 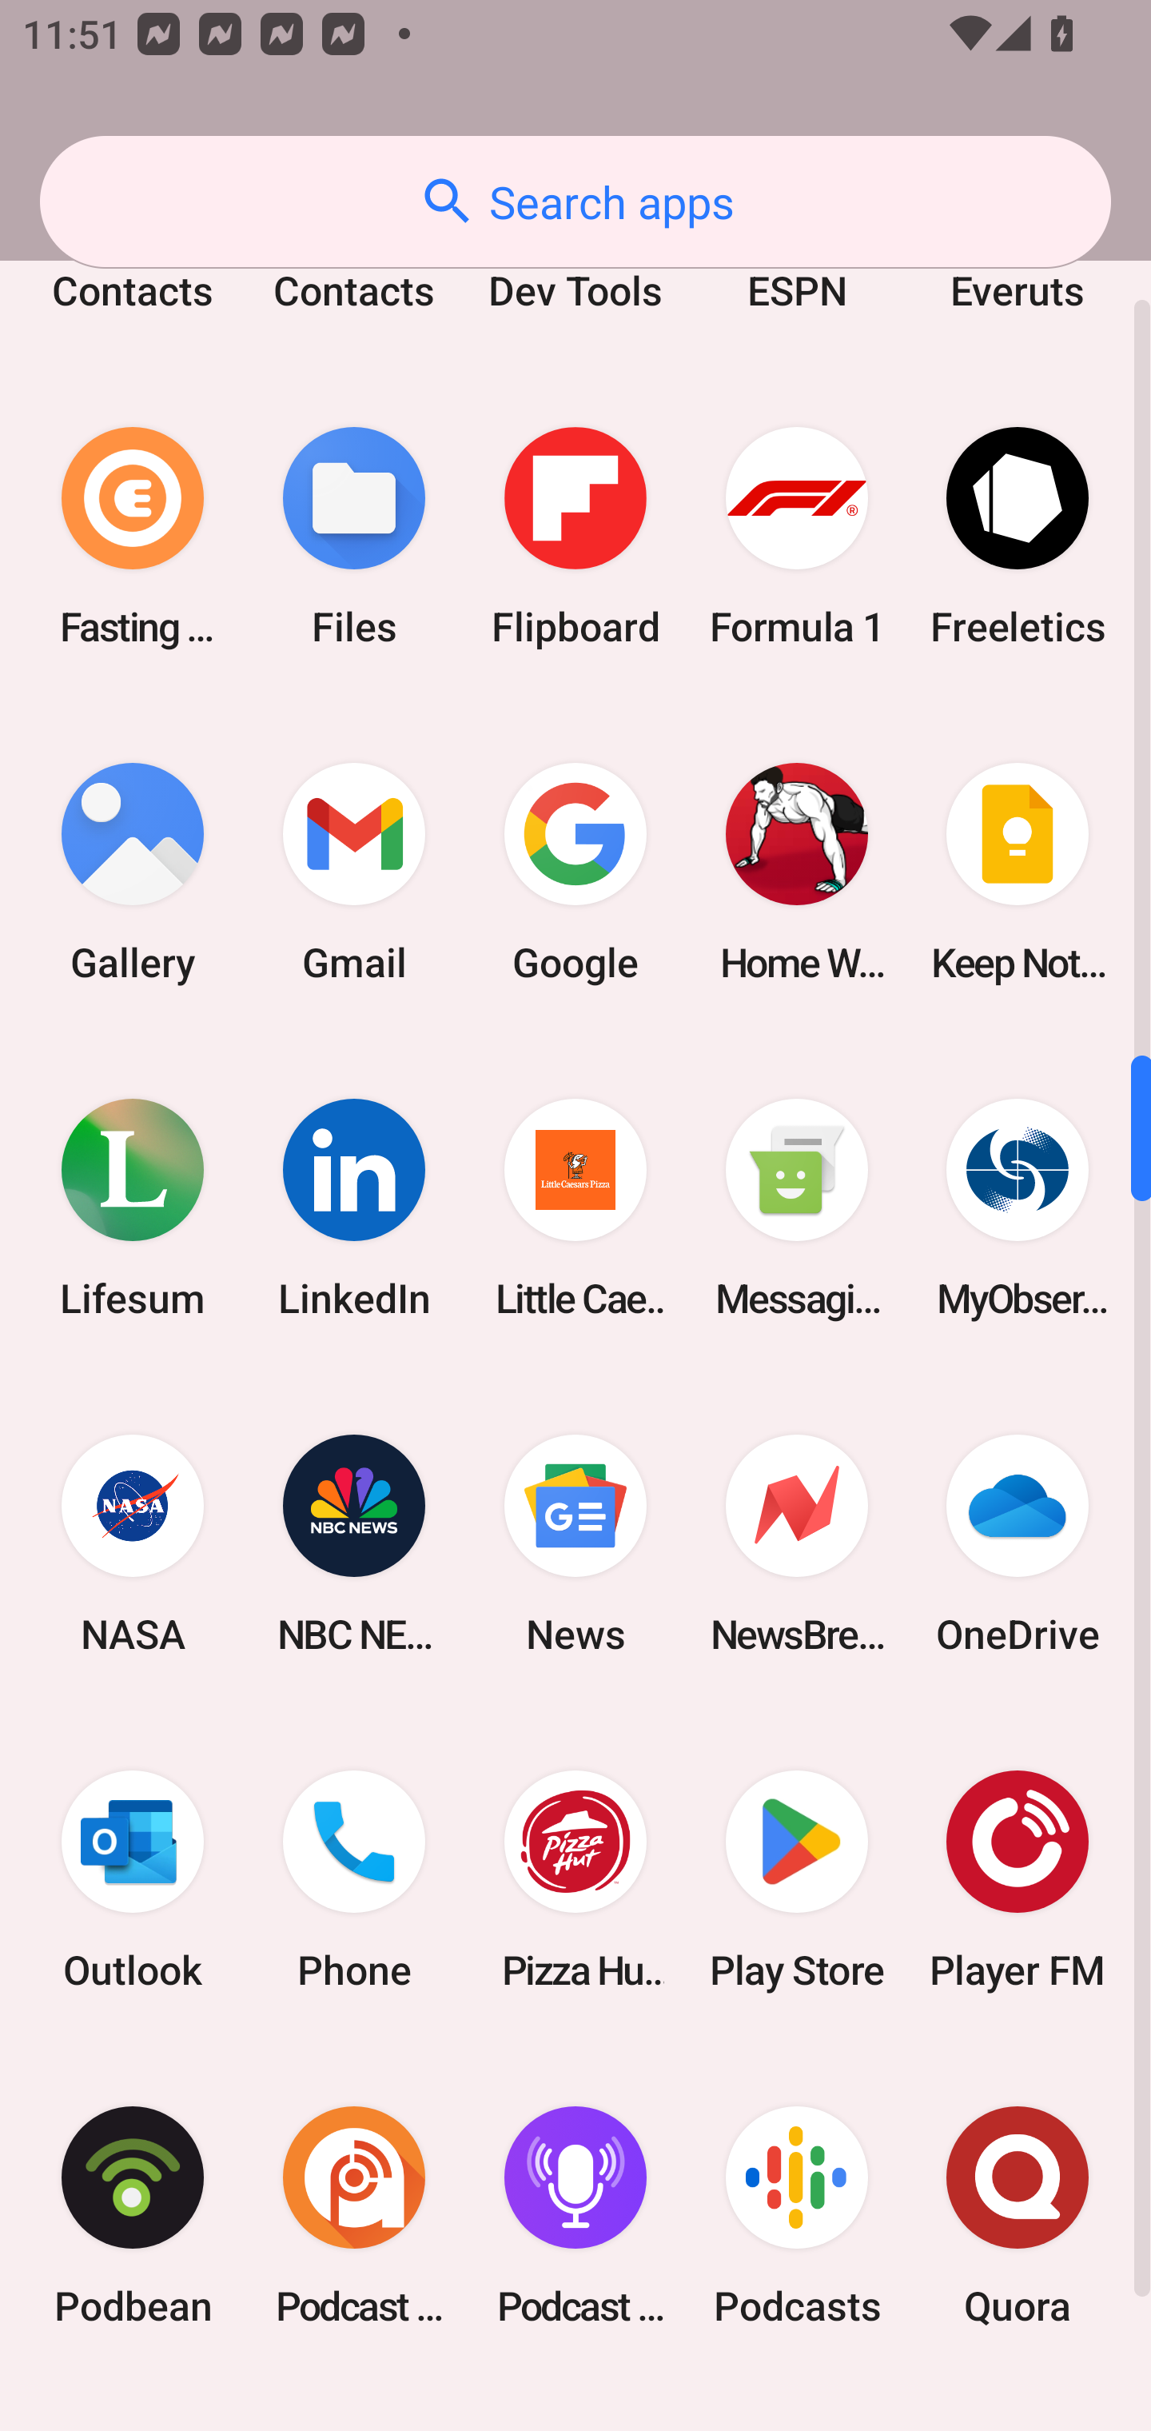 I want to click on Keep Notes, so click(x=1018, y=872).